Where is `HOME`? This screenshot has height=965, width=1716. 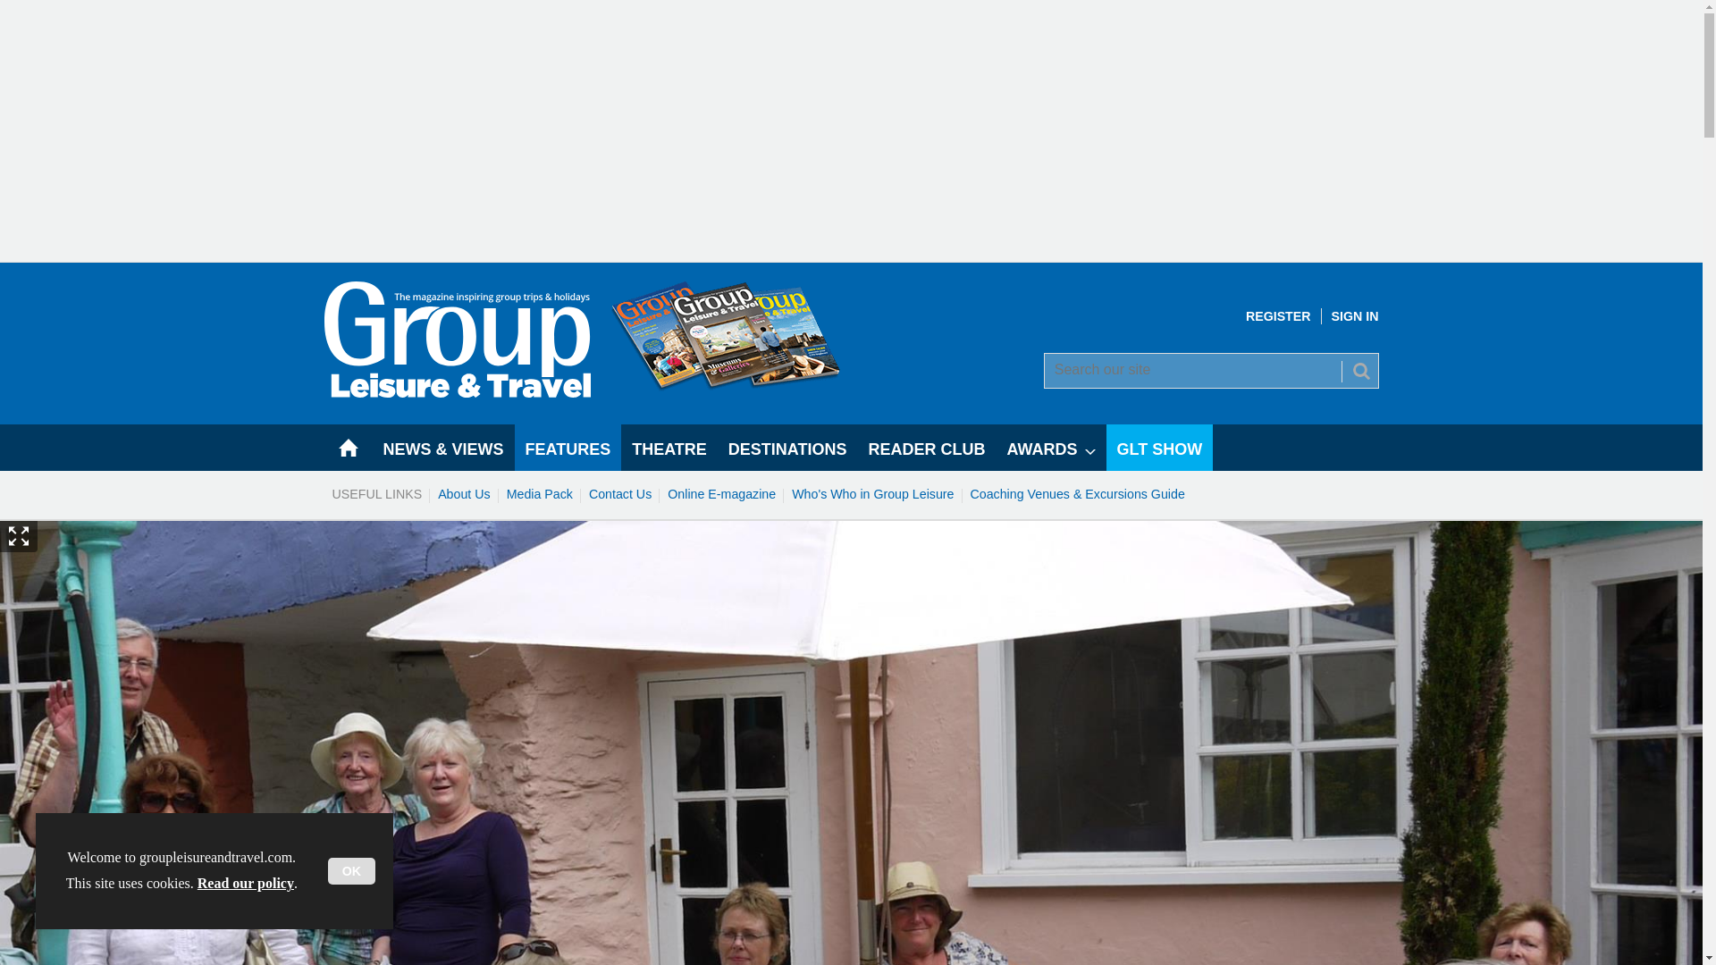
HOME is located at coordinates (348, 448).